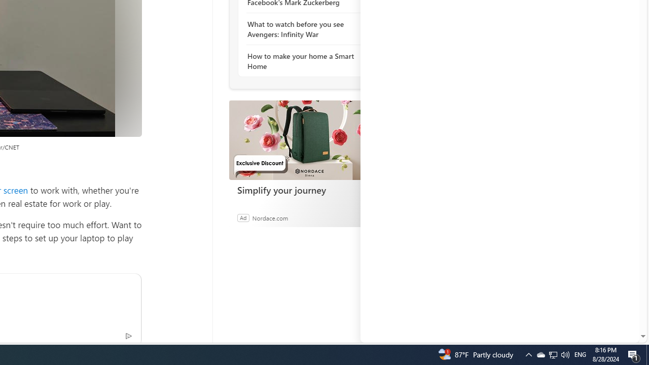 This screenshot has height=365, width=649. I want to click on What to watch before you see Avengers: Infinity War, so click(302, 29).